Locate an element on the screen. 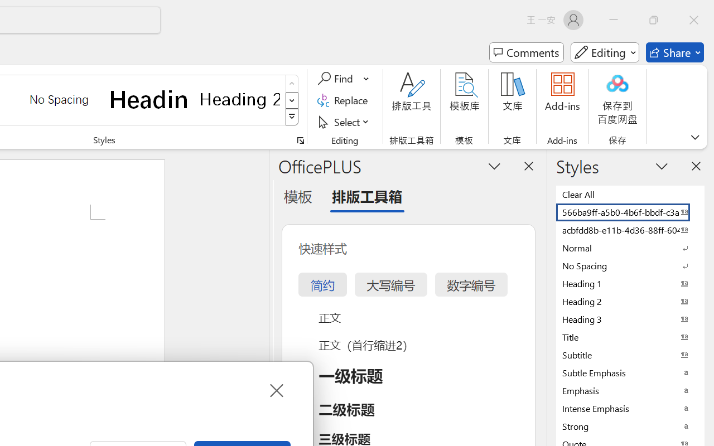  Heading 2 is located at coordinates (240, 99).